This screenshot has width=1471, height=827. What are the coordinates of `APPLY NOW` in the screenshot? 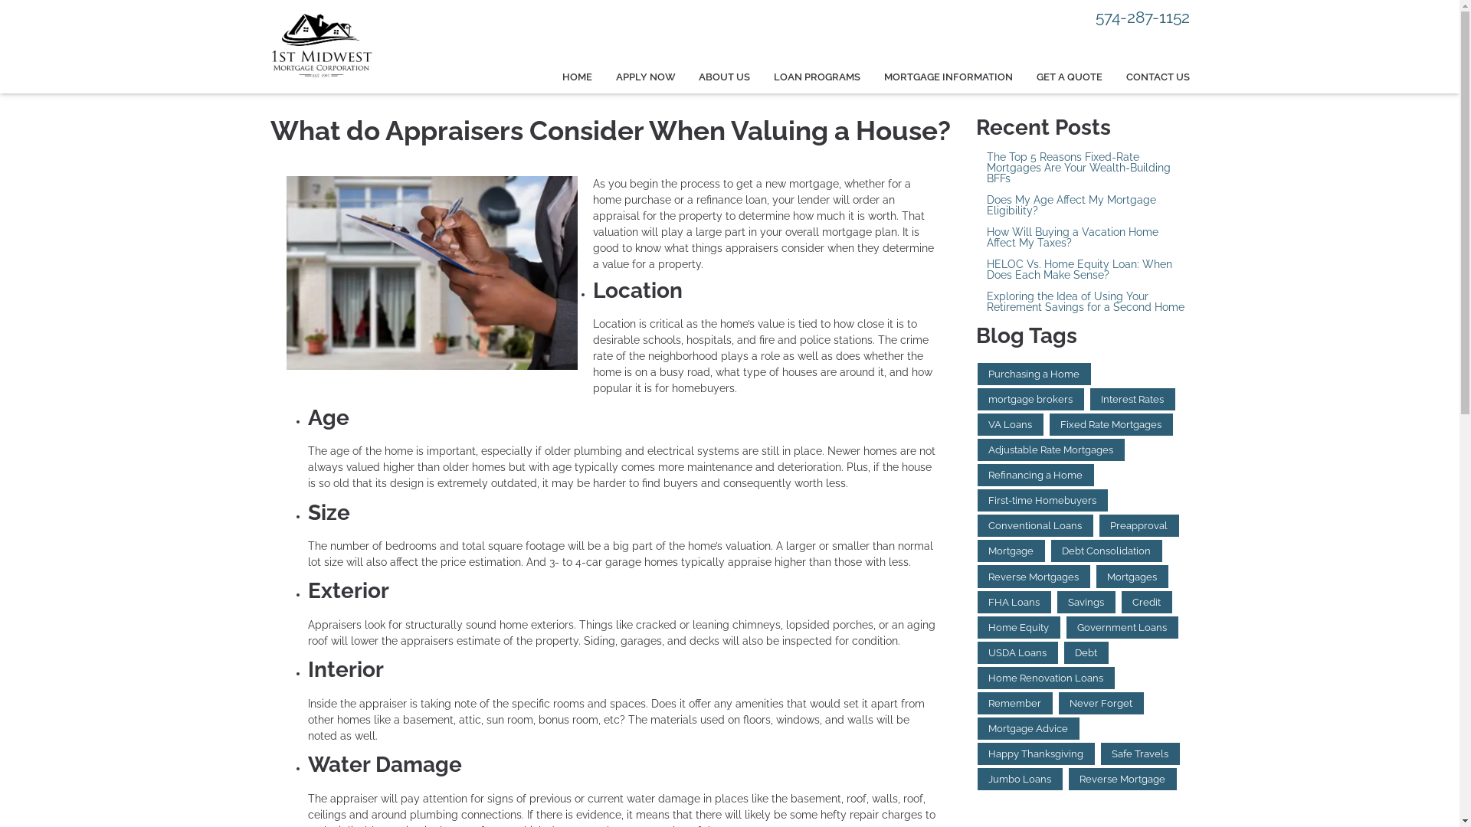 It's located at (645, 78).